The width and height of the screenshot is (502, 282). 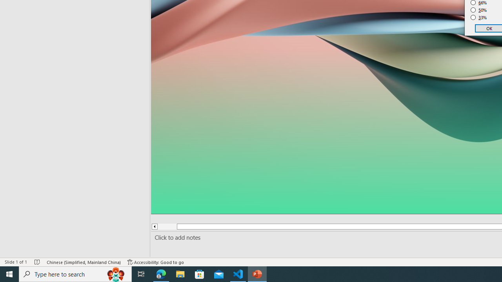 What do you see at coordinates (257, 274) in the screenshot?
I see `PowerPoint - 1 running window` at bounding box center [257, 274].